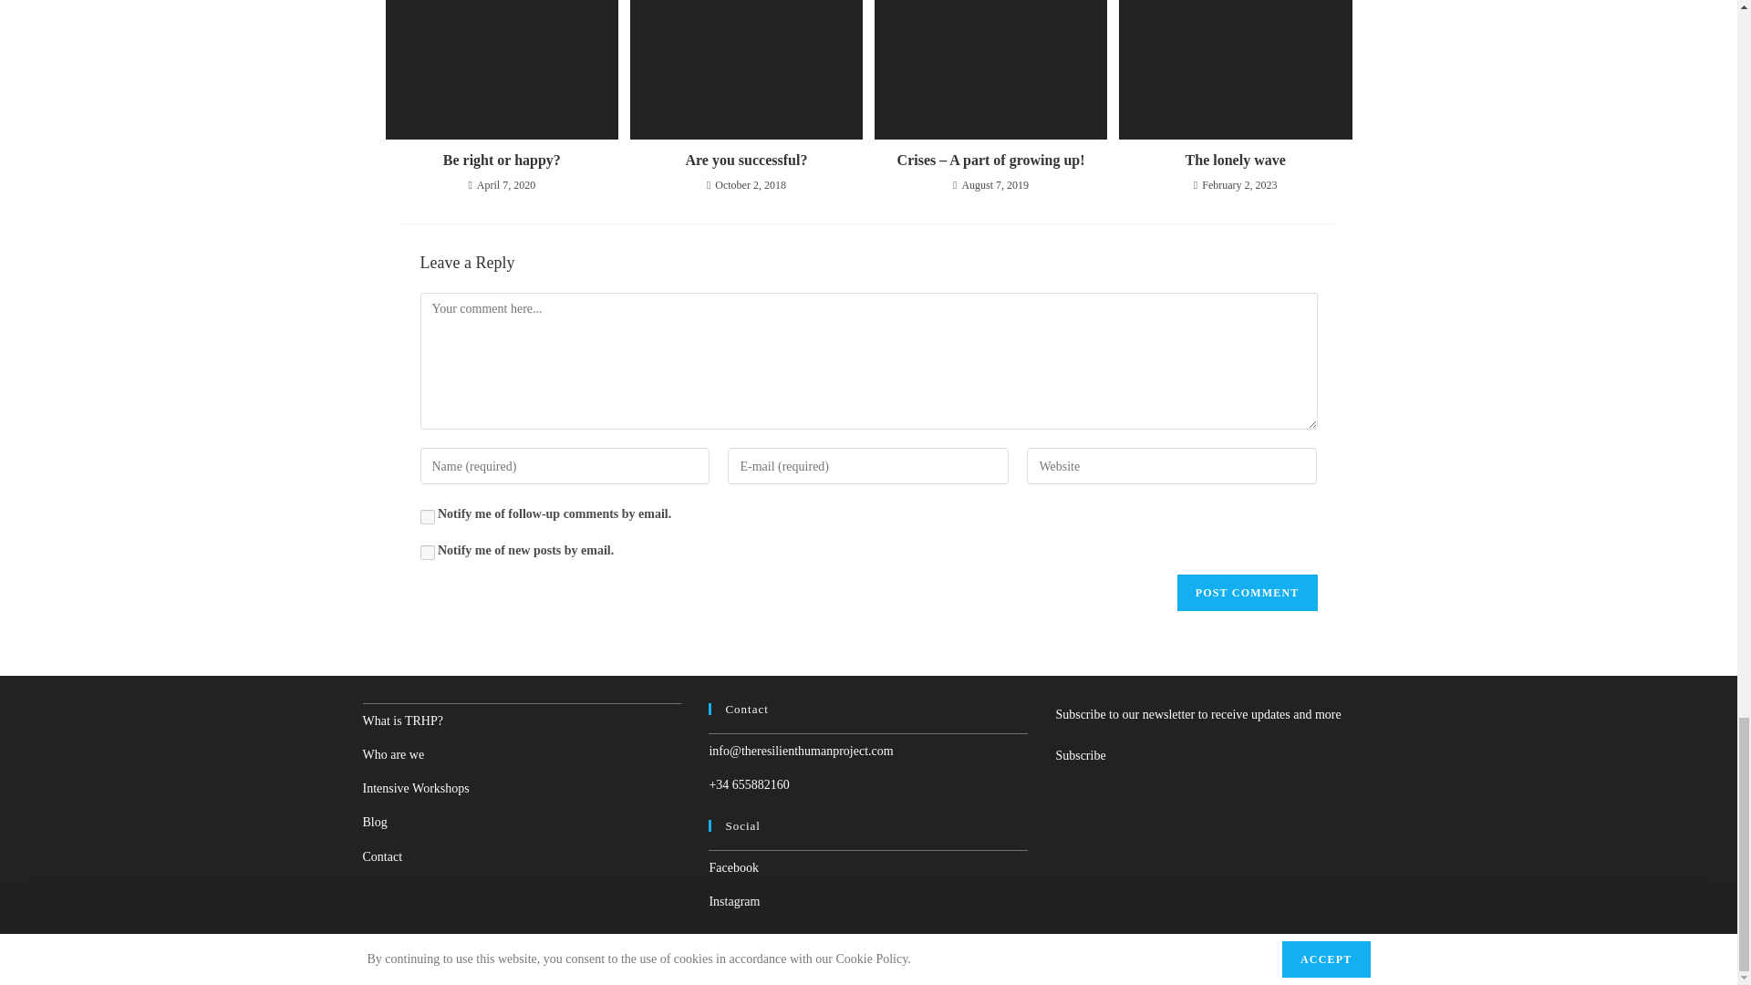 The height and width of the screenshot is (985, 1751). What do you see at coordinates (734, 901) in the screenshot?
I see `Instagram` at bounding box center [734, 901].